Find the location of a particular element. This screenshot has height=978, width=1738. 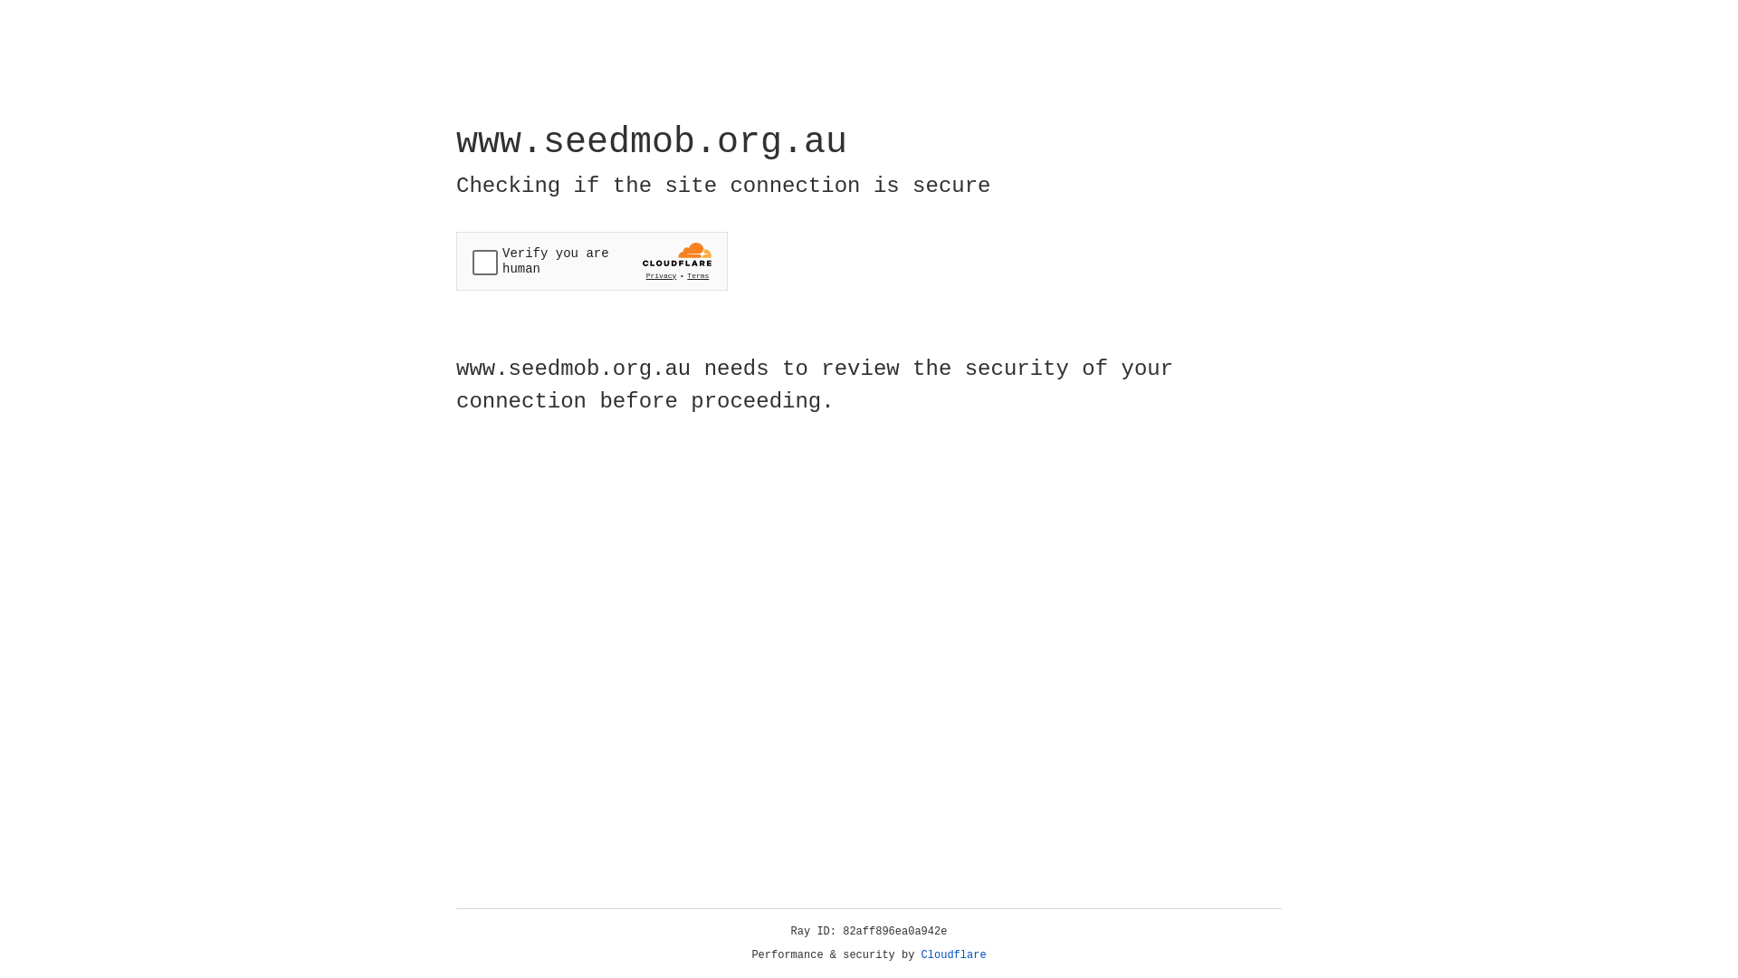

Cloudflare is located at coordinates (954, 955).